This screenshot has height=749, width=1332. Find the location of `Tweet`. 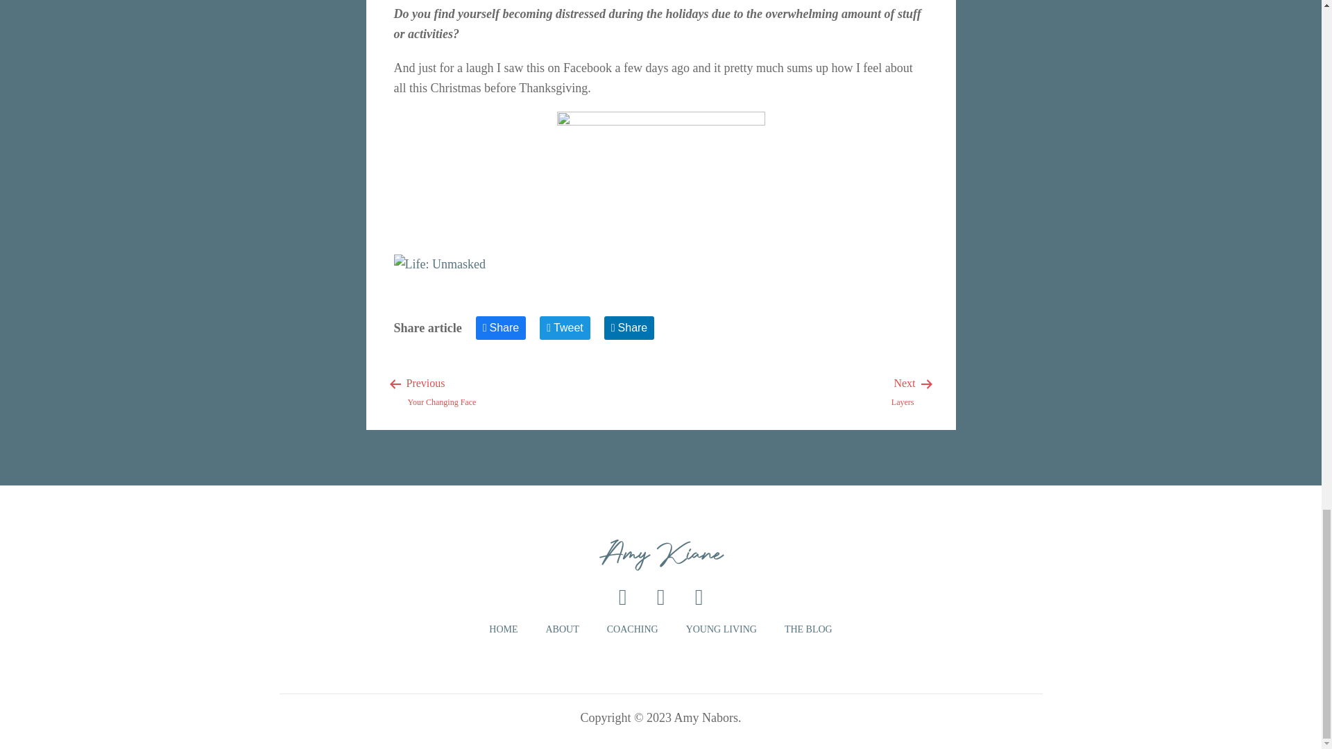

Tweet is located at coordinates (565, 327).